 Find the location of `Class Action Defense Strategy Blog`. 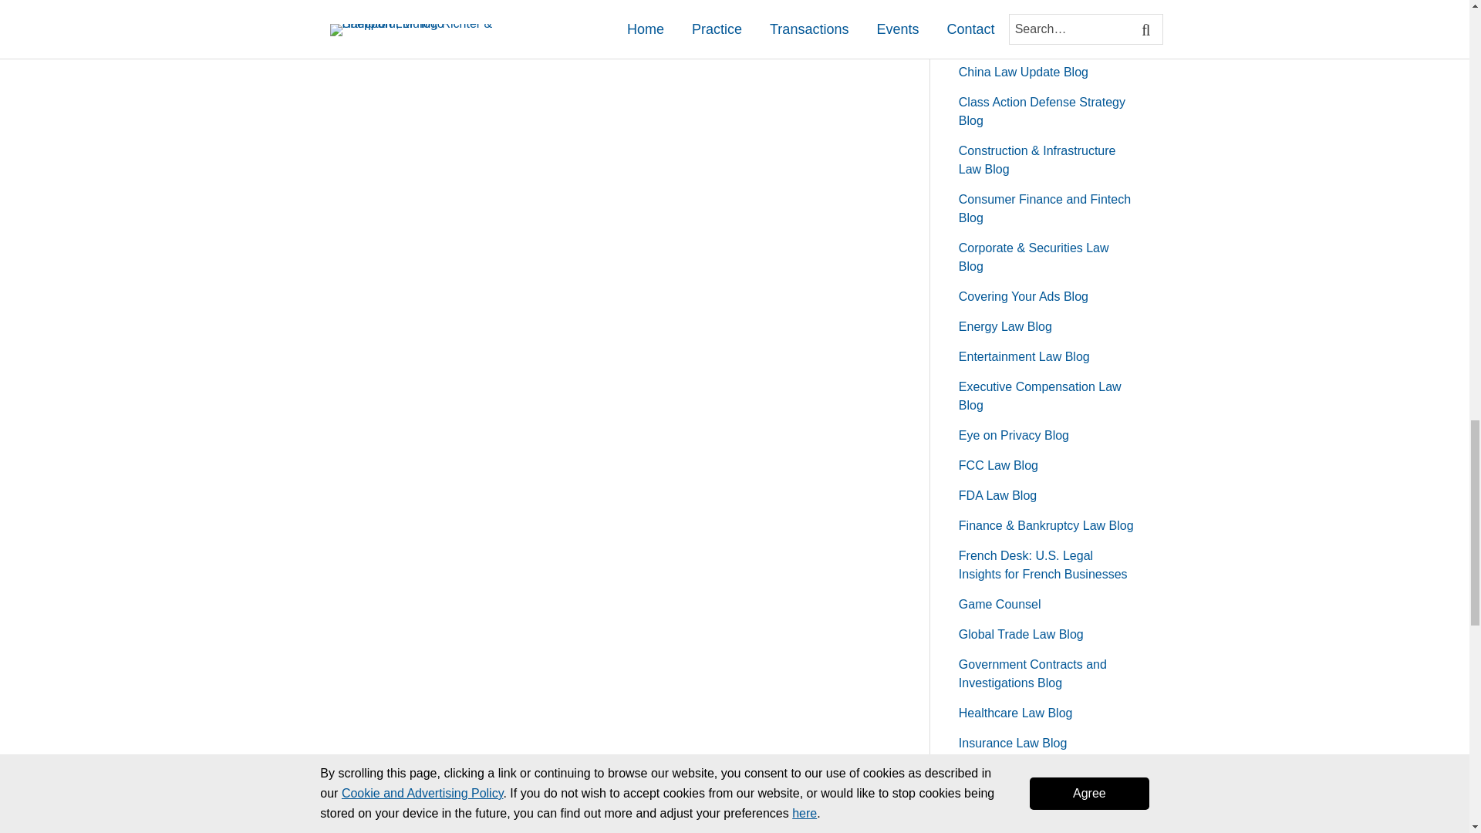

Class Action Defense Strategy Blog is located at coordinates (1041, 111).